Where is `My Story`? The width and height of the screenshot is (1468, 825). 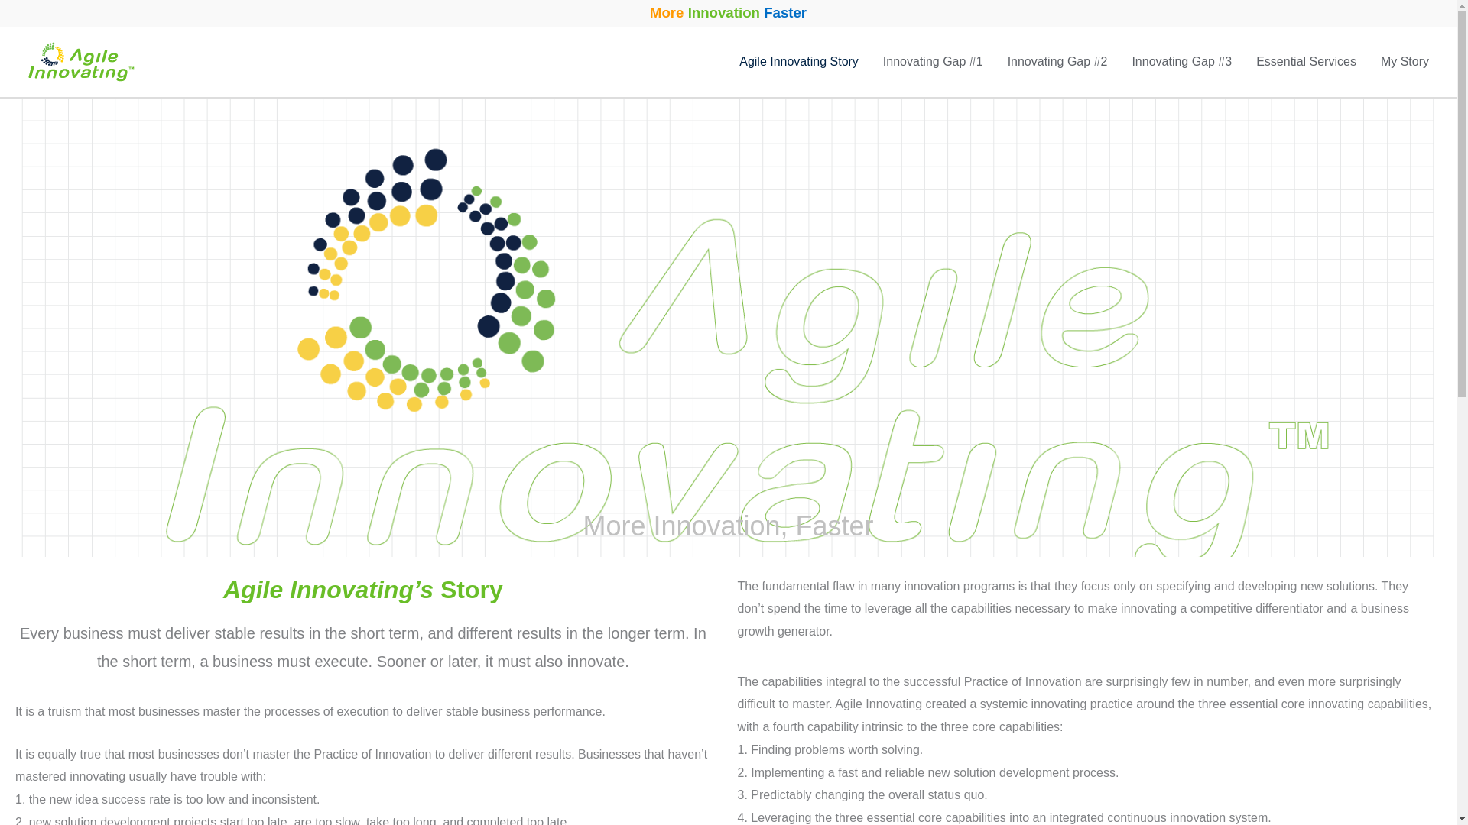
My Story is located at coordinates (1405, 61).